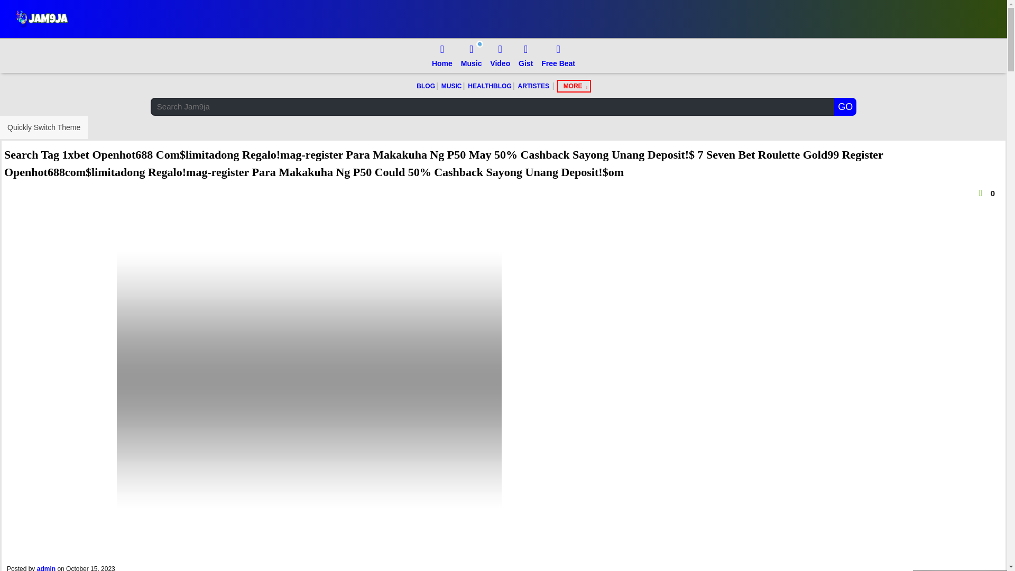 This screenshot has width=1015, height=571. What do you see at coordinates (489, 87) in the screenshot?
I see `HEALTHBLOG` at bounding box center [489, 87].